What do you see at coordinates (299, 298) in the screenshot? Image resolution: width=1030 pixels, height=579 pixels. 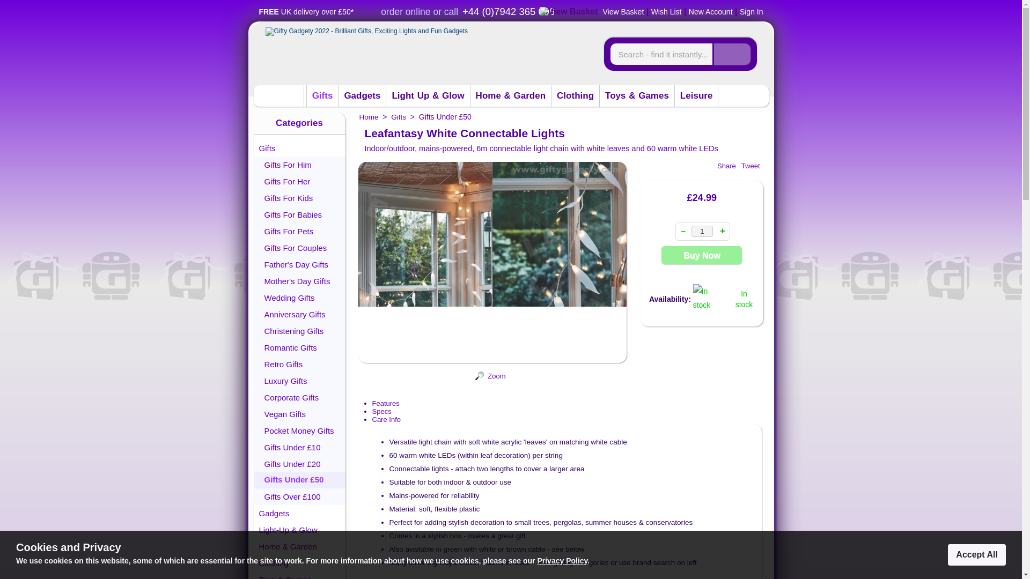 I see `Wedding Gifts` at bounding box center [299, 298].